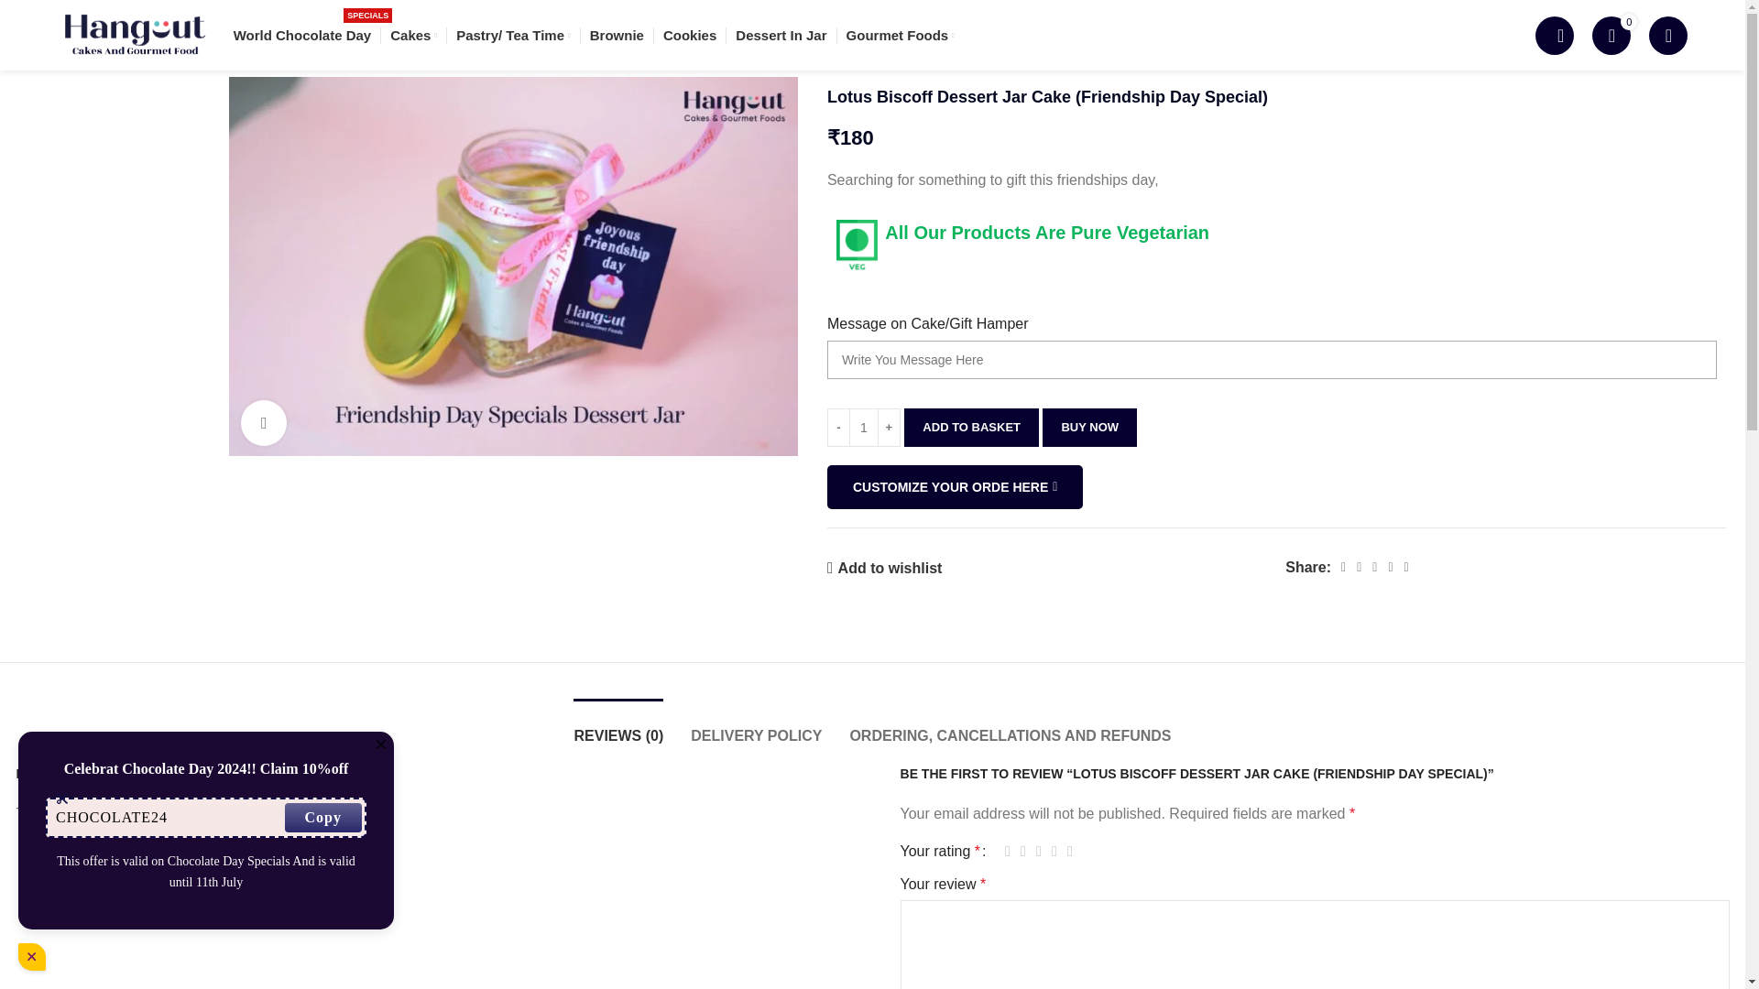 This screenshot has width=1759, height=989. Describe the element at coordinates (1555, 35) in the screenshot. I see `Search` at that location.